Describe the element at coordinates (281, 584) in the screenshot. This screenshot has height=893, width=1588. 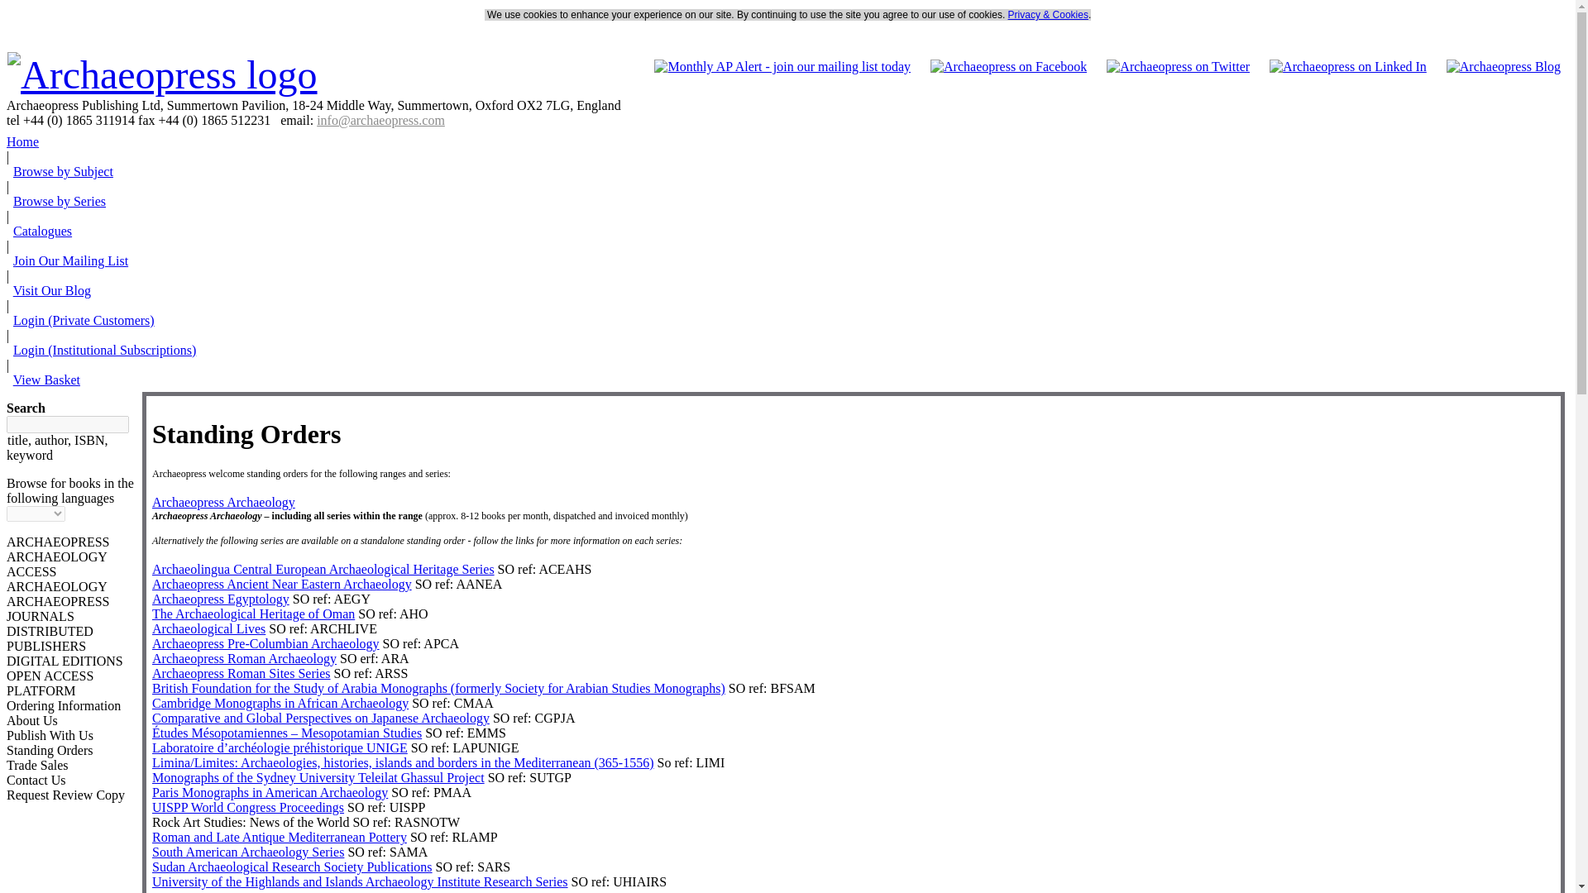
I see `Archaeopress Ancient Near Eastern Archaeology` at that location.